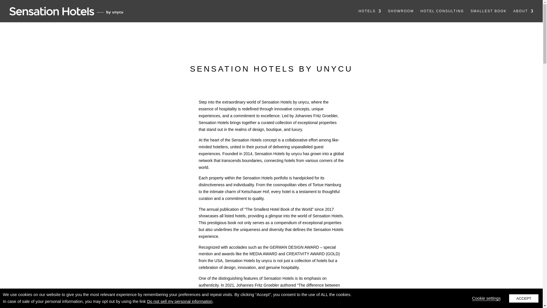  I want to click on HOTELS, so click(370, 16).